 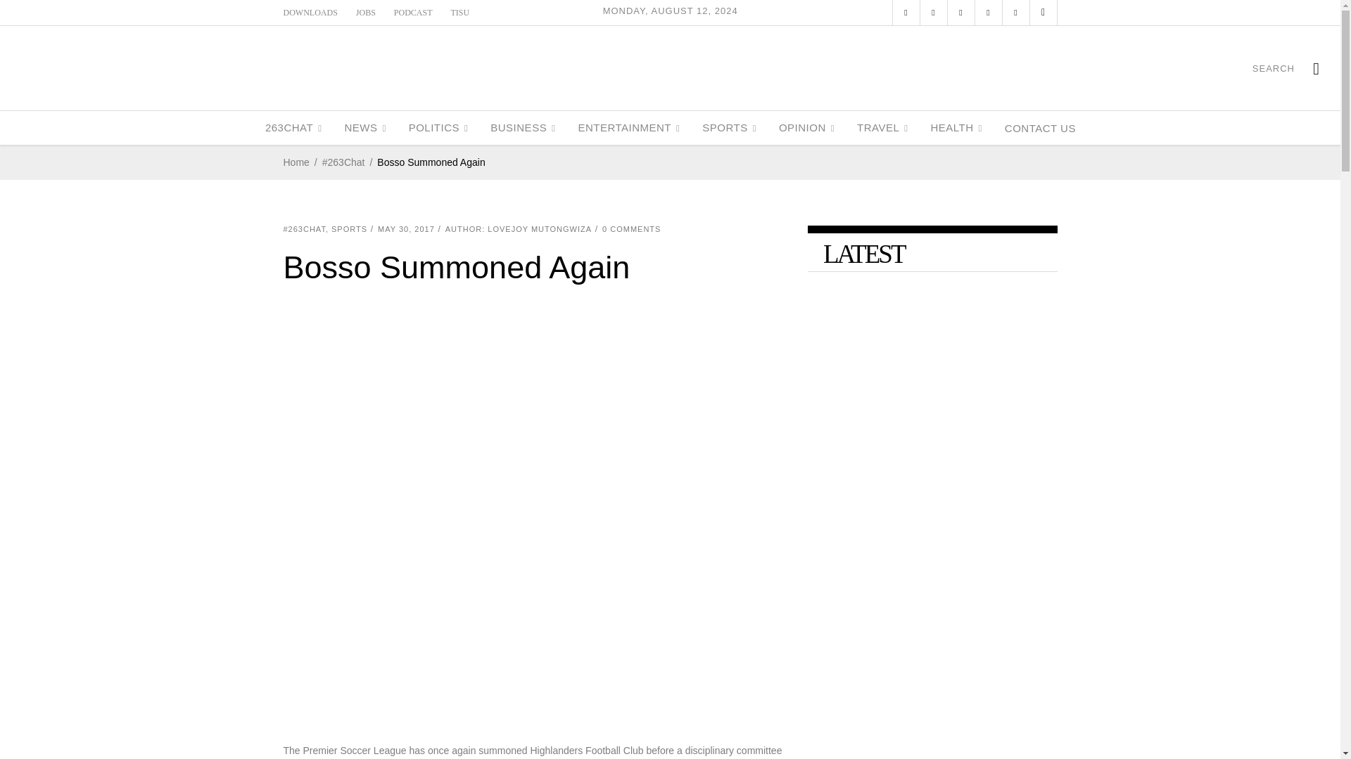 I want to click on DOWNLOADS, so click(x=310, y=12).